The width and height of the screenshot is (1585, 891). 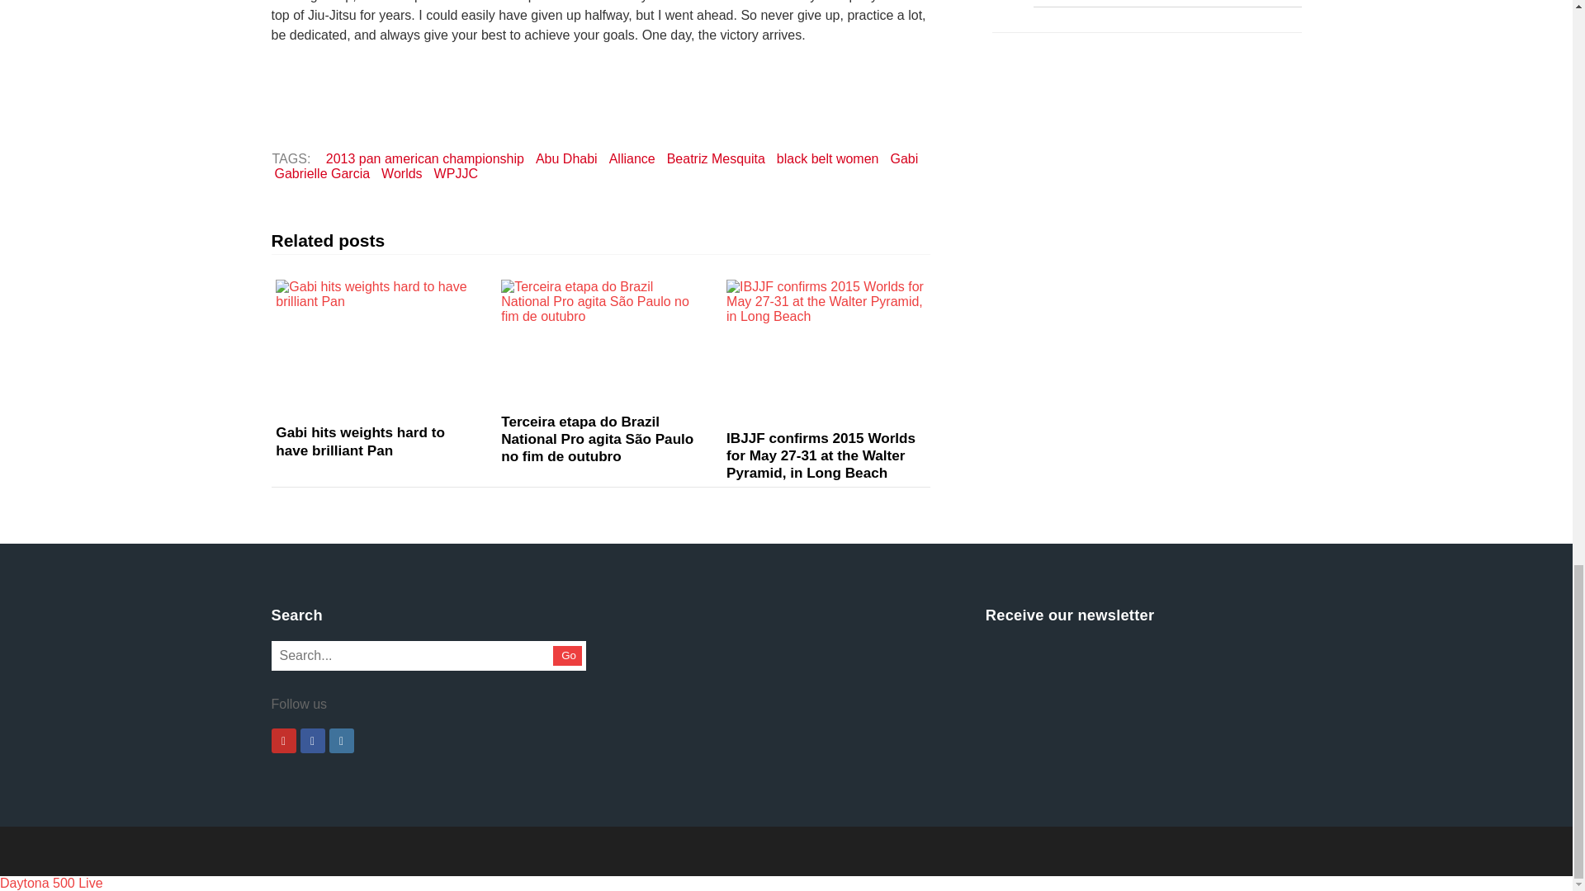 What do you see at coordinates (401, 173) in the screenshot?
I see `Worlds` at bounding box center [401, 173].